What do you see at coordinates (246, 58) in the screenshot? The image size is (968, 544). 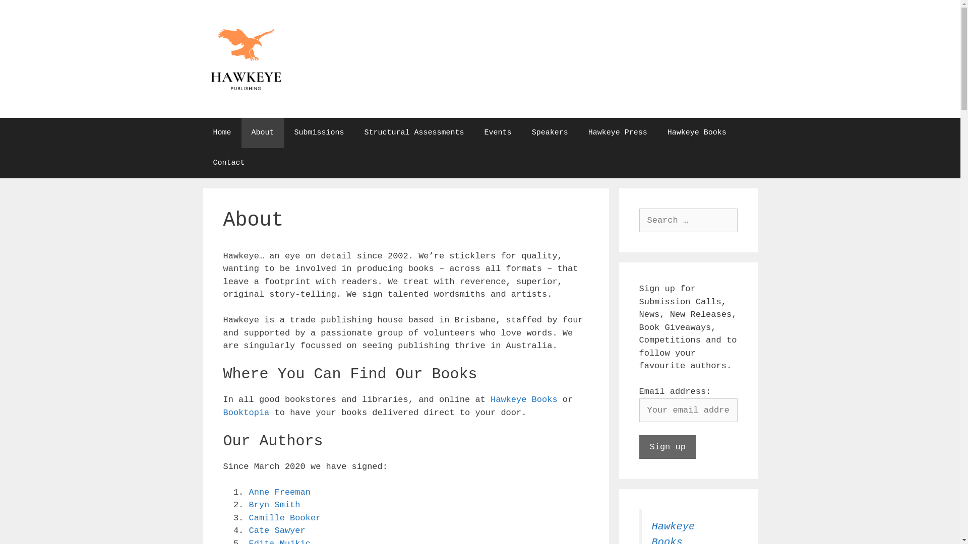 I see `Hawkeye Publishing` at bounding box center [246, 58].